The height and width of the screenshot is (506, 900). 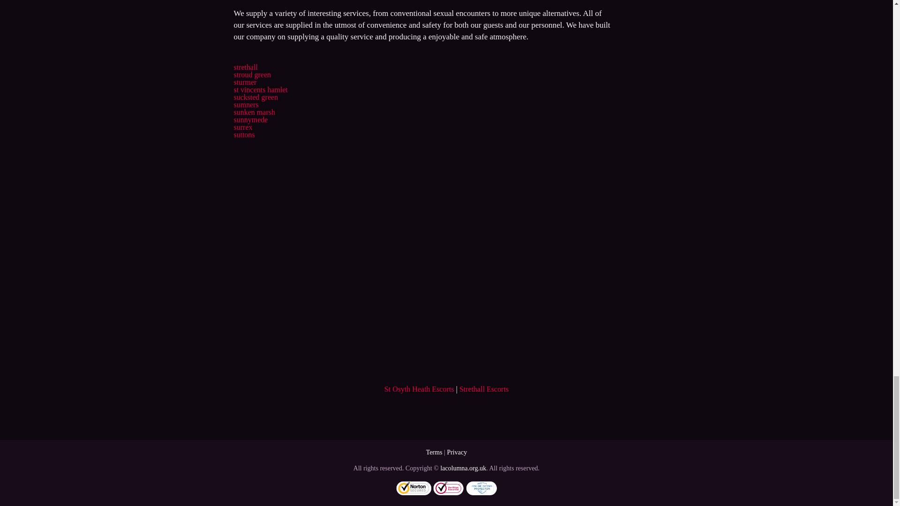 What do you see at coordinates (484, 389) in the screenshot?
I see `Strethall Escorts` at bounding box center [484, 389].